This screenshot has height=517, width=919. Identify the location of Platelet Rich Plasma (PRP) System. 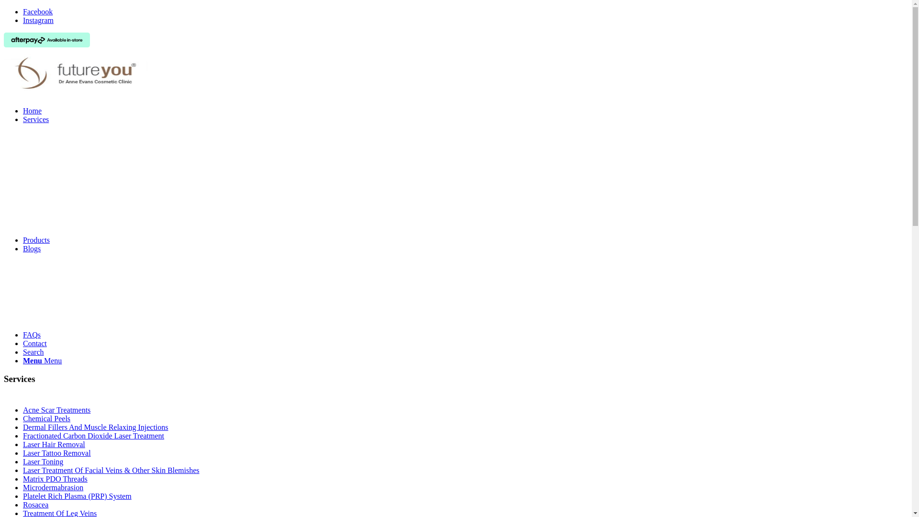
(78, 496).